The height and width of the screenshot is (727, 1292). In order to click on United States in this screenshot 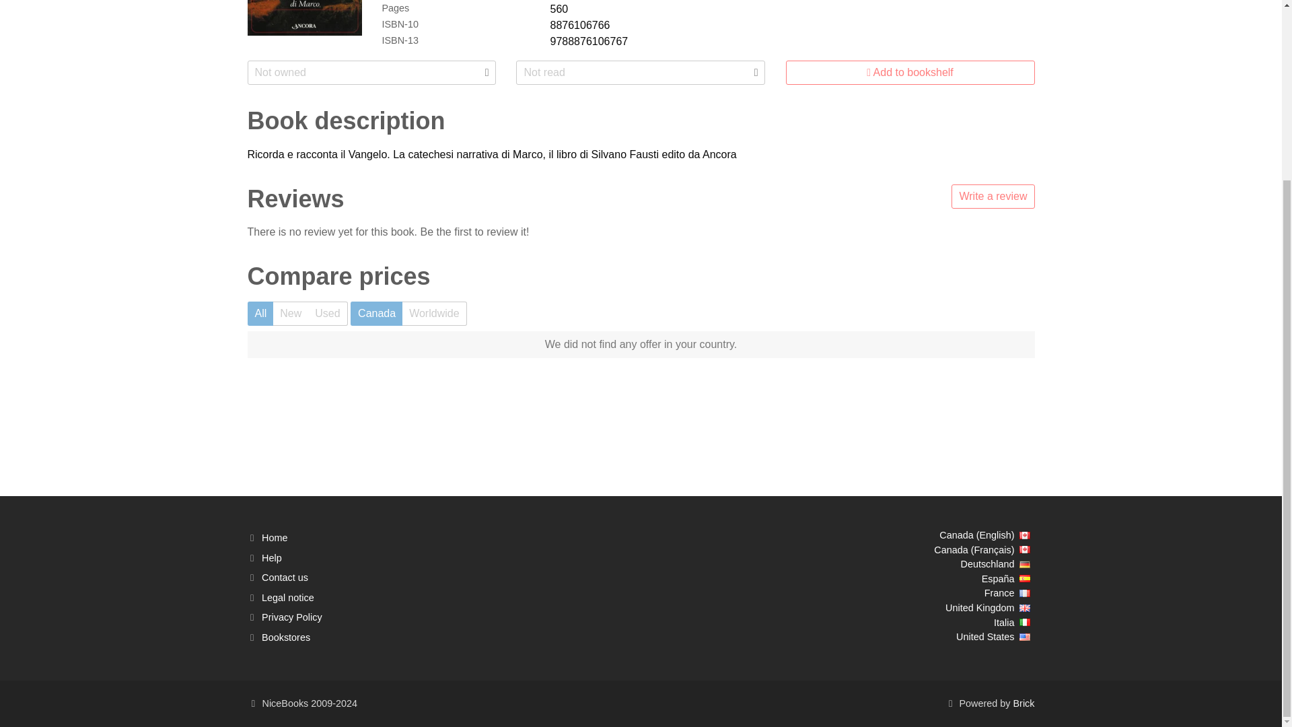, I will do `click(993, 637)`.